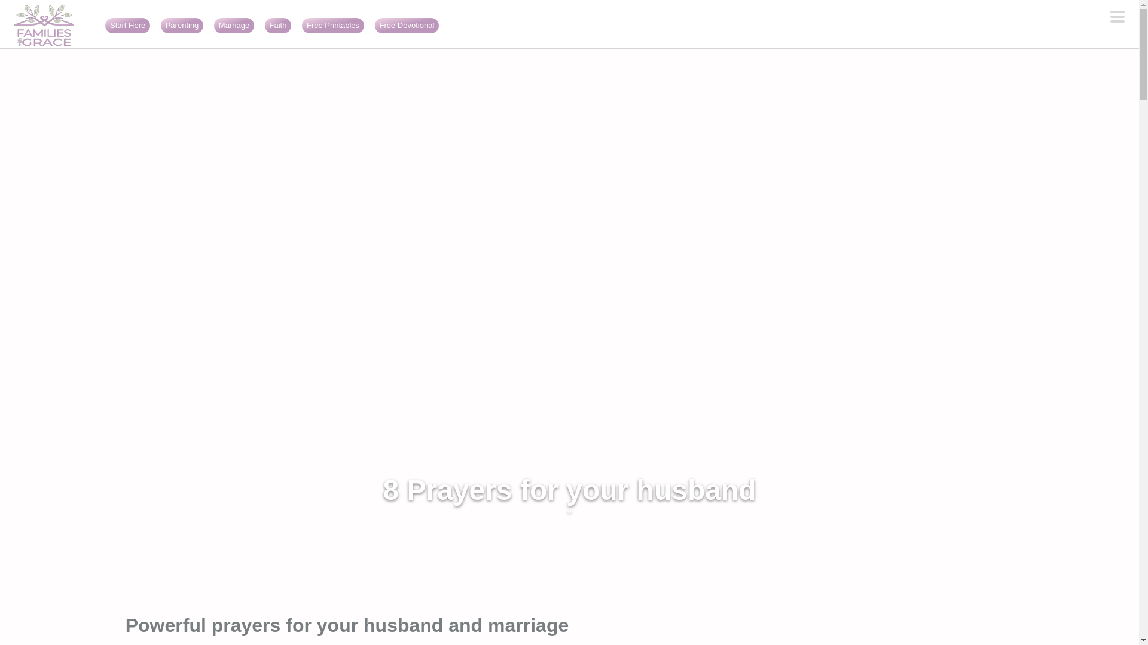 The image size is (1148, 645). I want to click on primary menu, so click(1117, 18).